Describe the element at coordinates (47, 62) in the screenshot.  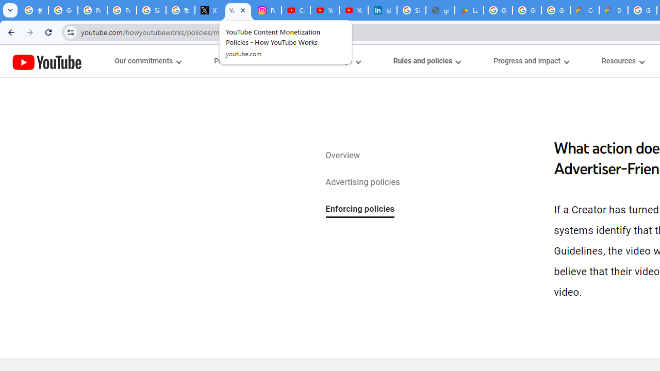
I see `YouTube` at that location.